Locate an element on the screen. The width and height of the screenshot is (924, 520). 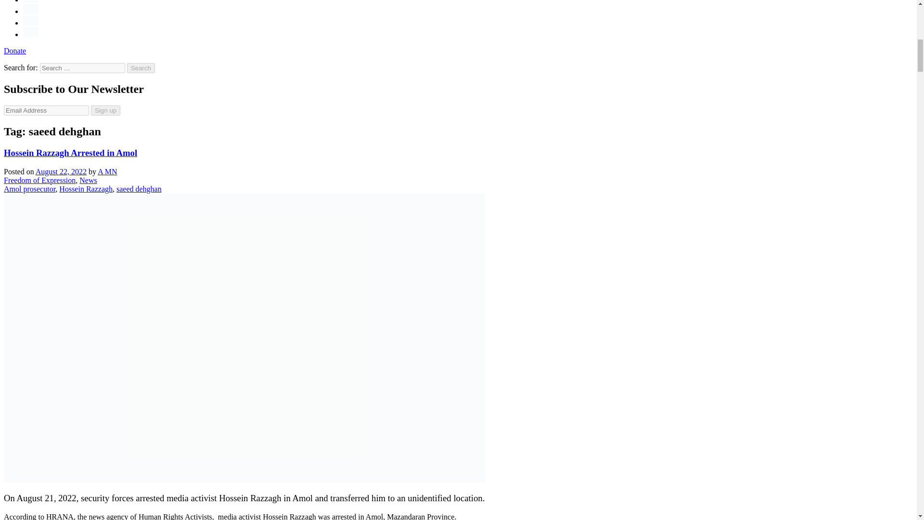
Donate is located at coordinates (14, 51).